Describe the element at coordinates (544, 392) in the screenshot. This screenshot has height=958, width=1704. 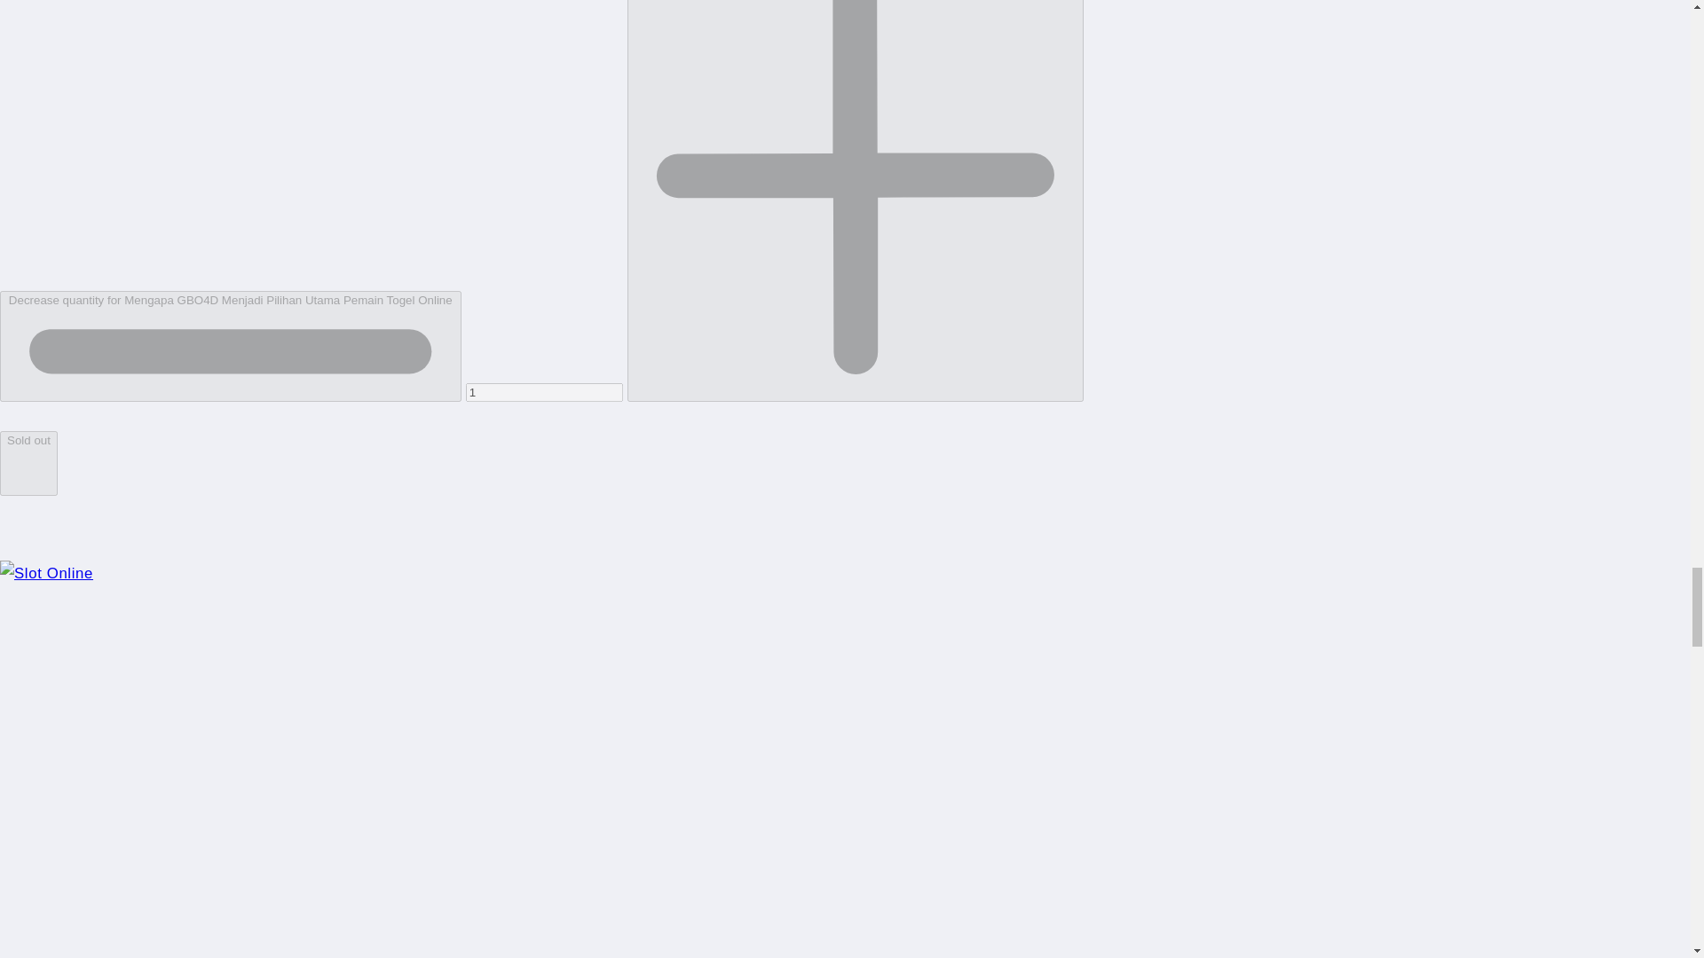
I see `1` at that location.